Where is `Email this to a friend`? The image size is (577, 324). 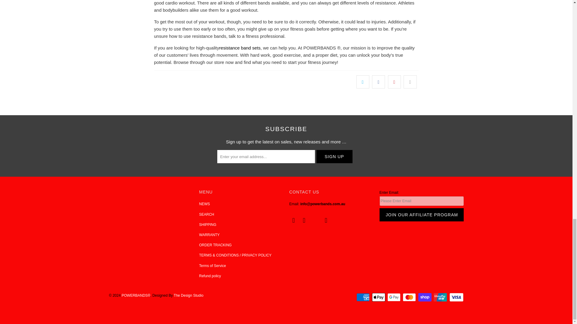 Email this to a friend is located at coordinates (410, 82).